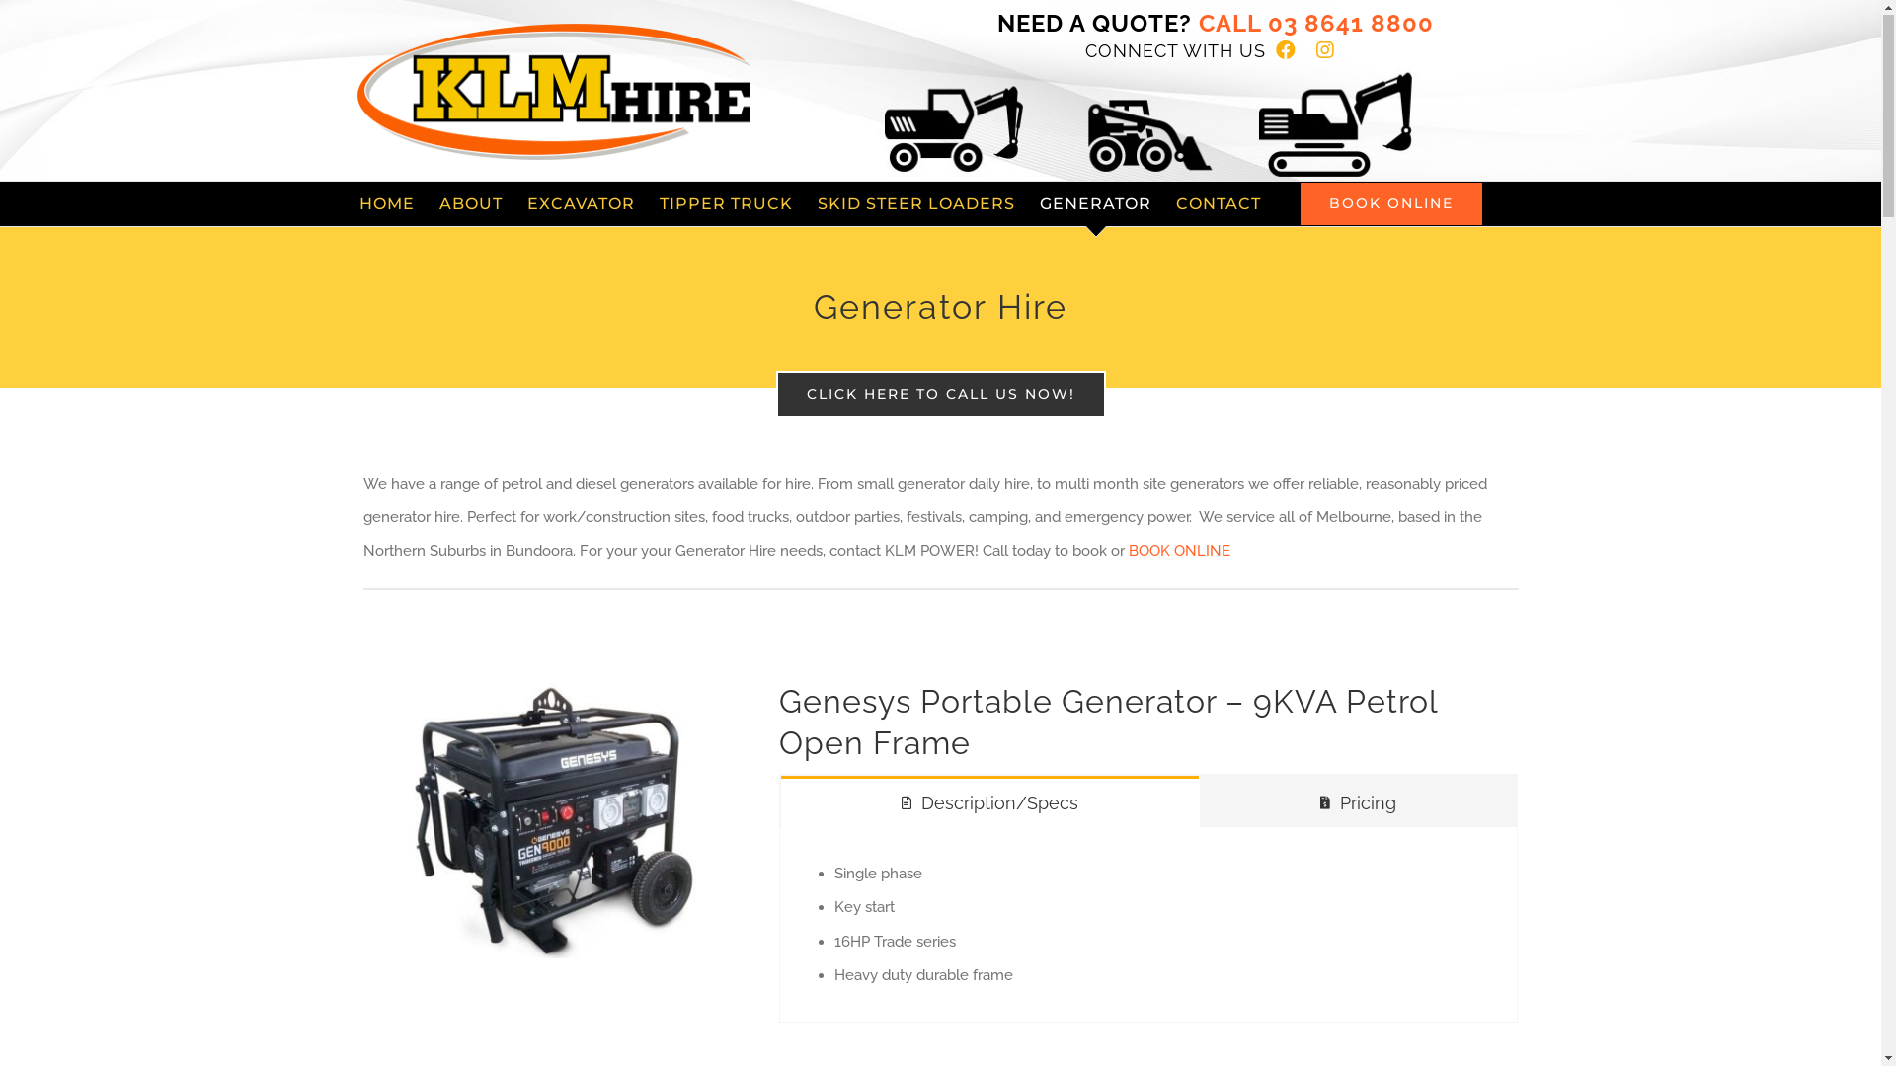 The height and width of the screenshot is (1066, 1896). Describe the element at coordinates (470, 205) in the screenshot. I see `ABOUT` at that location.